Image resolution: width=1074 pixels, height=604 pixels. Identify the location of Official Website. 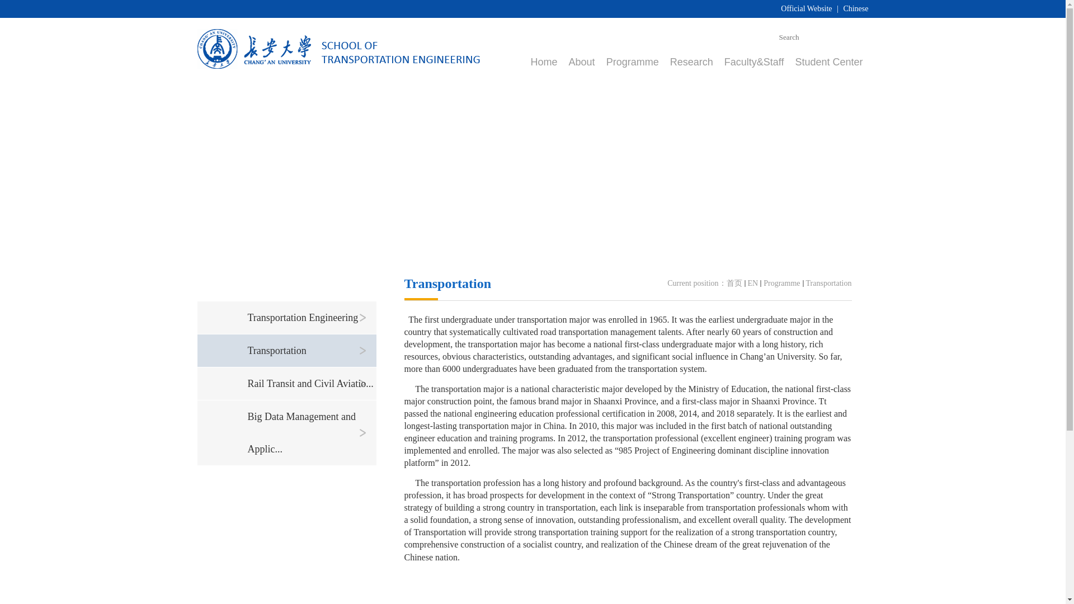
(805, 8).